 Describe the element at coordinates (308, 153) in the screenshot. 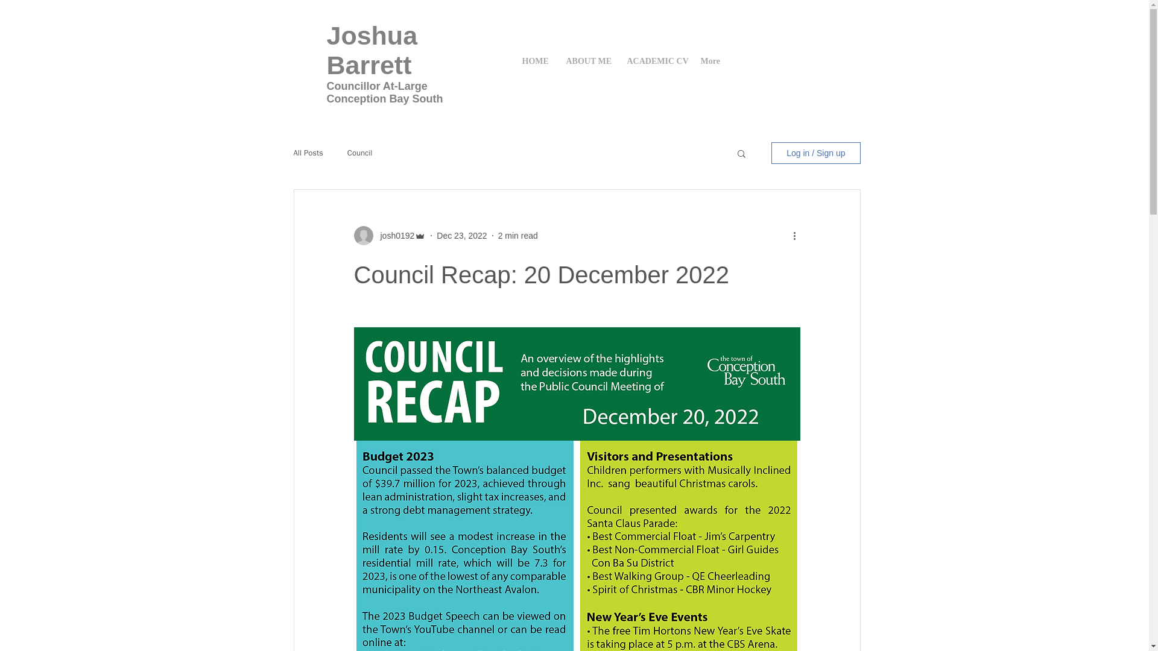

I see `All Posts` at that location.